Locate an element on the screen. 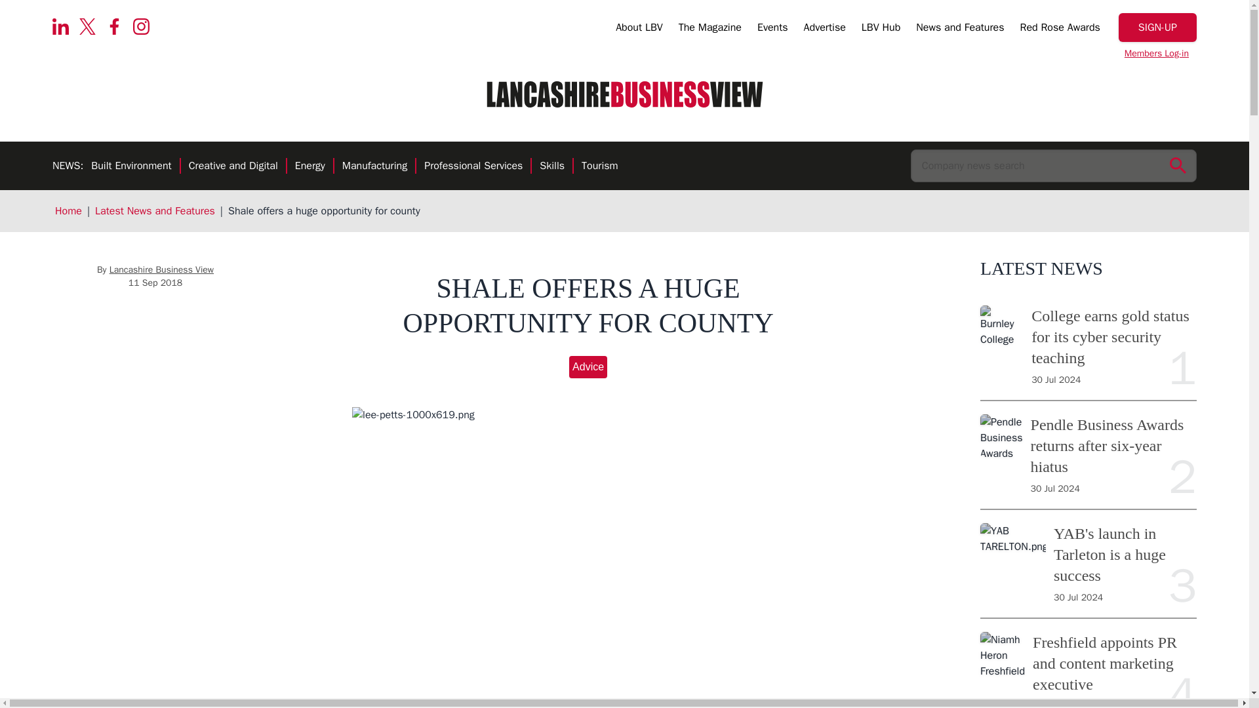  Built Environment is located at coordinates (131, 167).